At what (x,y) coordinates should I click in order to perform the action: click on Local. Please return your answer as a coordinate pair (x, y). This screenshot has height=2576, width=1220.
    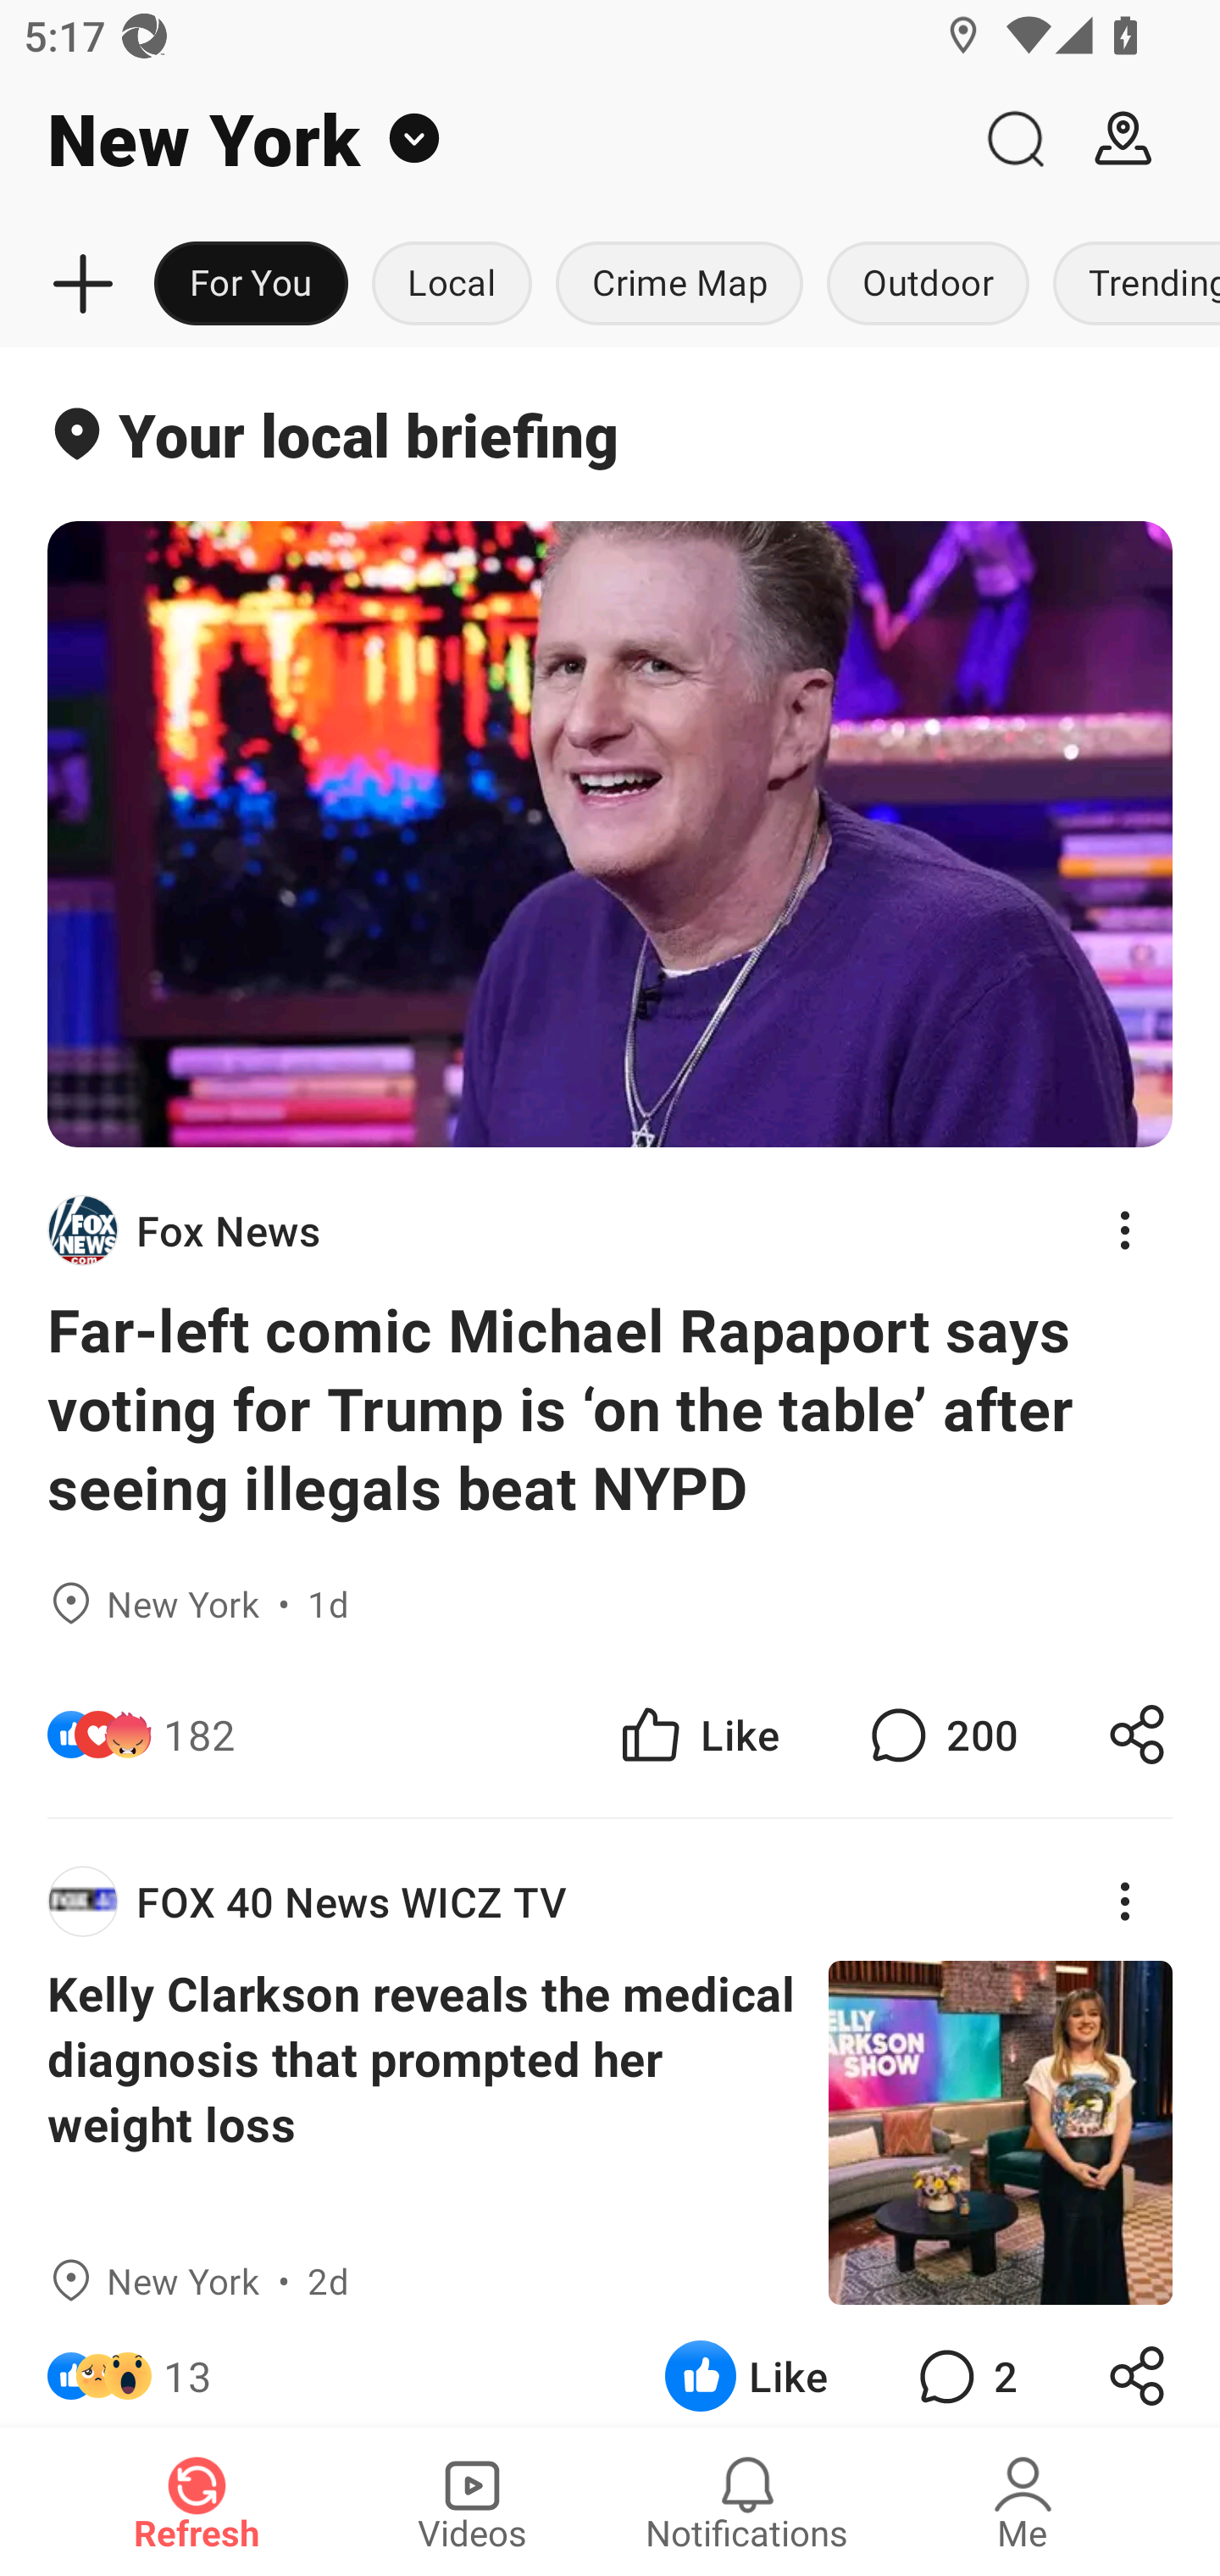
    Looking at the image, I should click on (452, 285).